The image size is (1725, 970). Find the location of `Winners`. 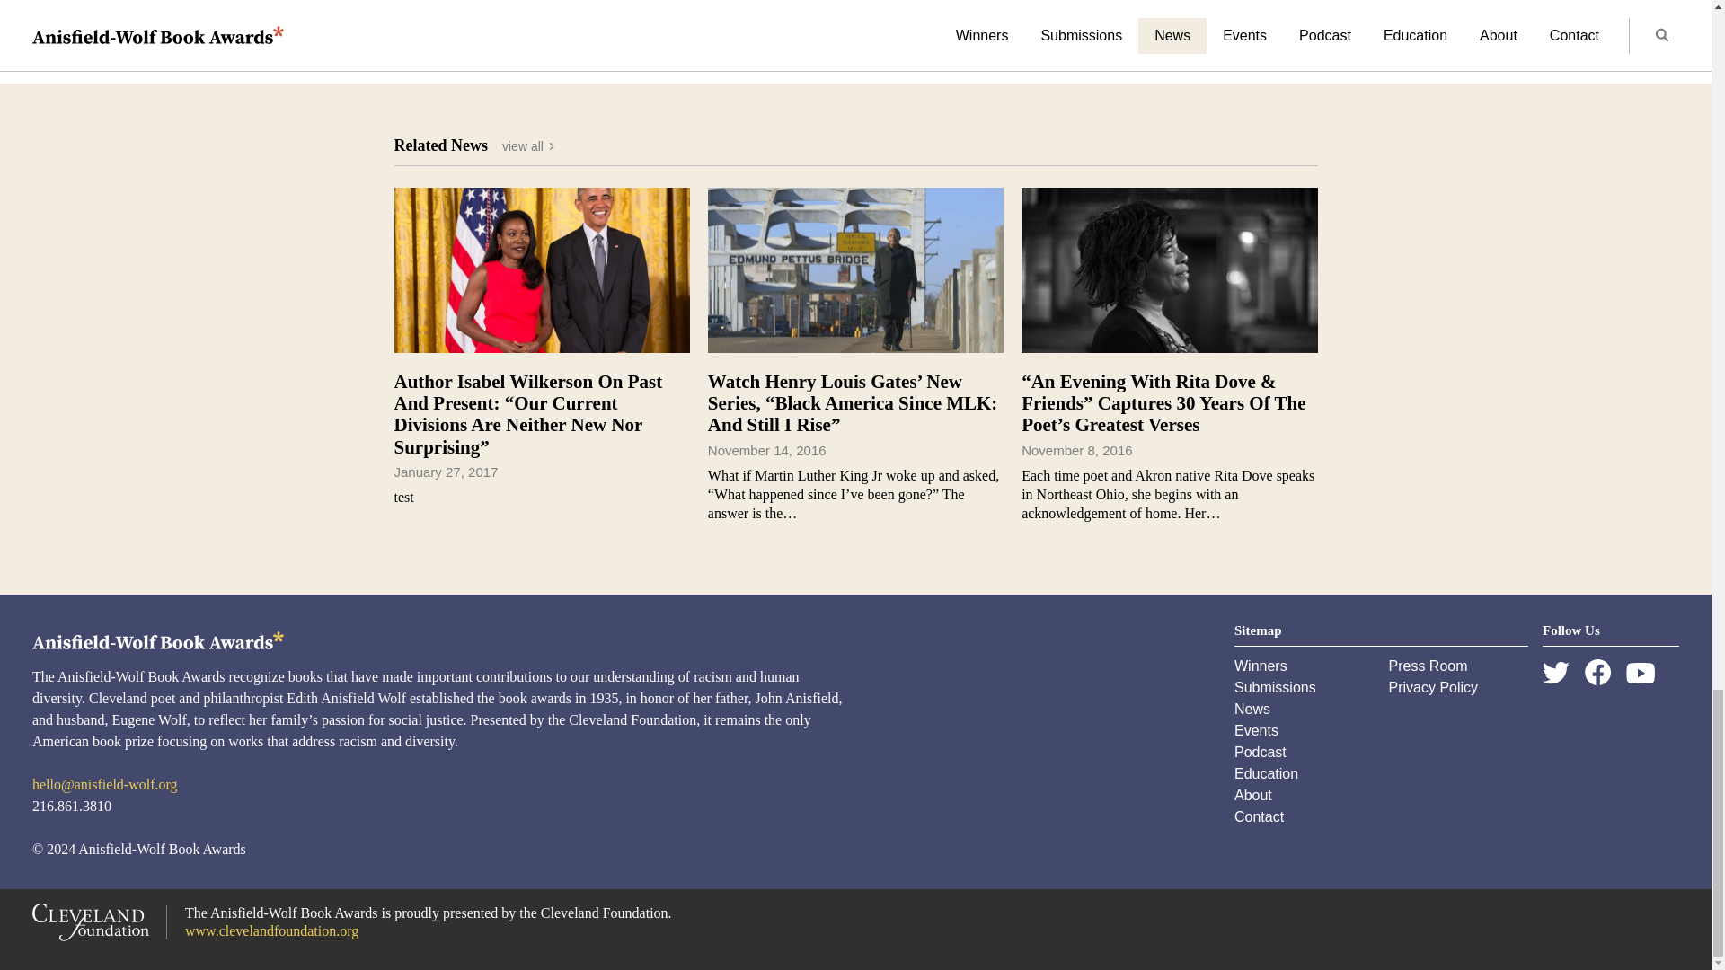

Winners is located at coordinates (1261, 666).